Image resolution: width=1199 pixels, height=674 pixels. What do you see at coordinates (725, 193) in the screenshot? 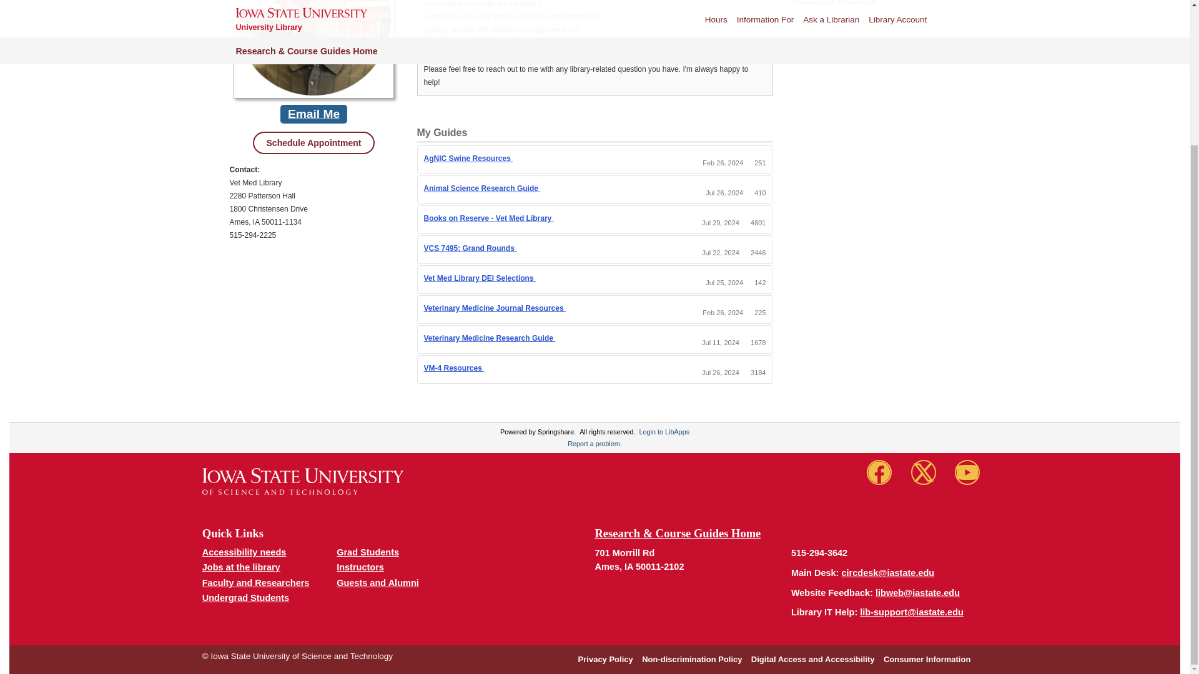
I see `Last update` at bounding box center [725, 193].